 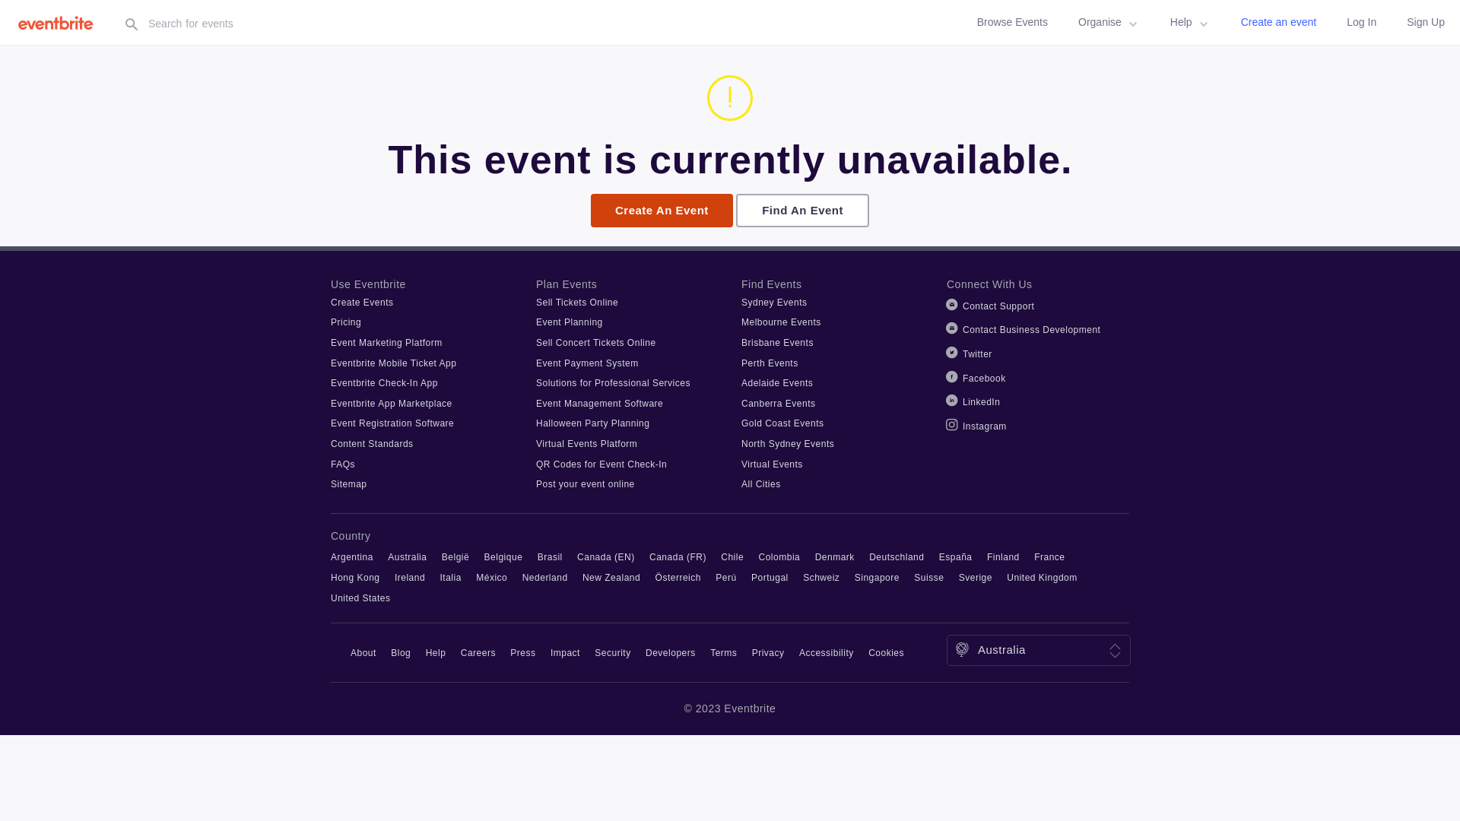 What do you see at coordinates (978, 354) in the screenshot?
I see `Twitter` at bounding box center [978, 354].